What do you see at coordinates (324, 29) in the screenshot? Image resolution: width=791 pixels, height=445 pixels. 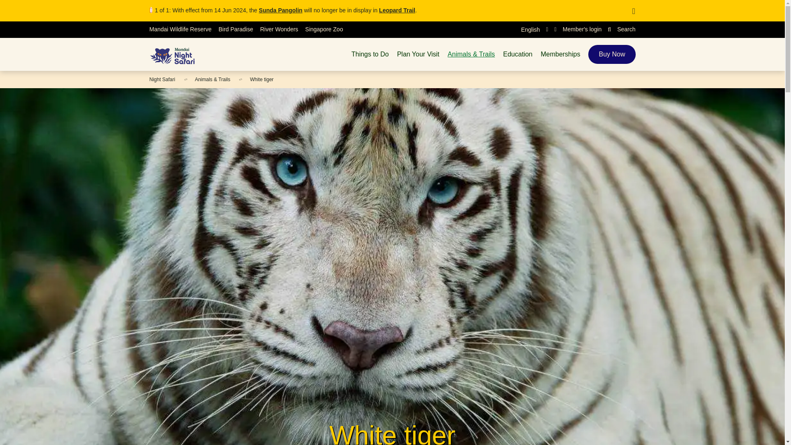 I see `Singapore Zoo` at bounding box center [324, 29].